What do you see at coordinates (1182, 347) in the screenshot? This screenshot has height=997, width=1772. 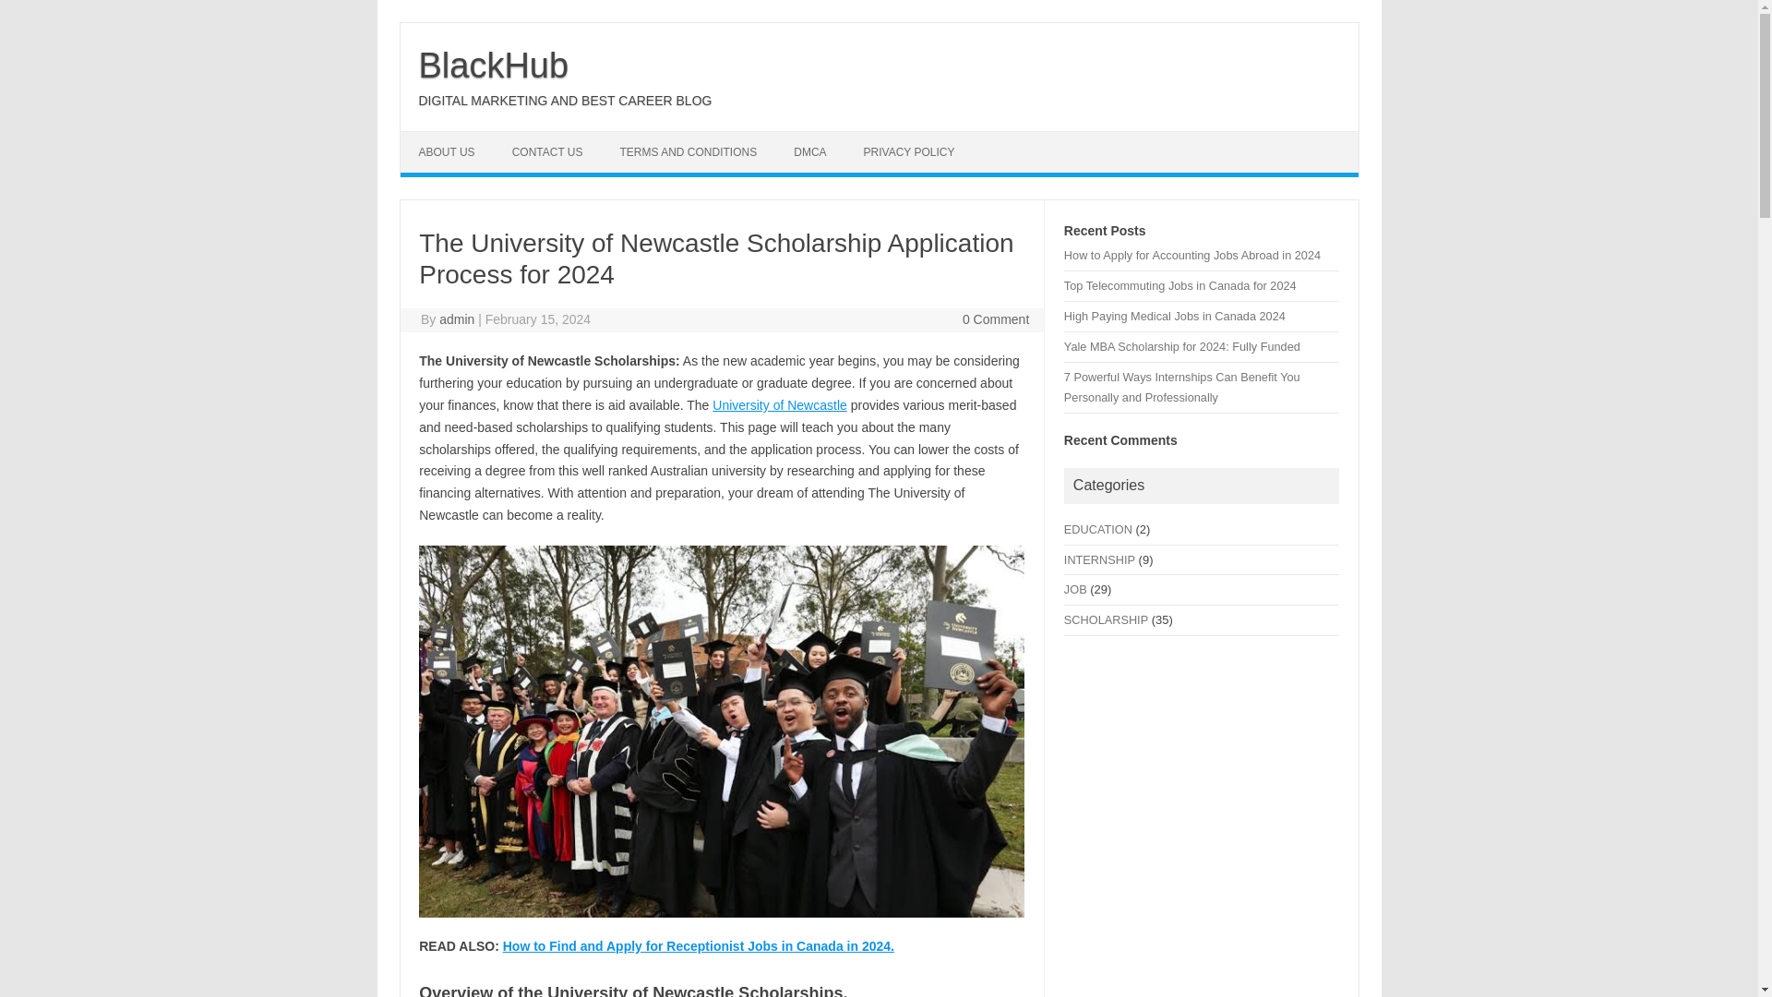 I see `Yale MBA Scholarship for 2024: Fully Funded` at bounding box center [1182, 347].